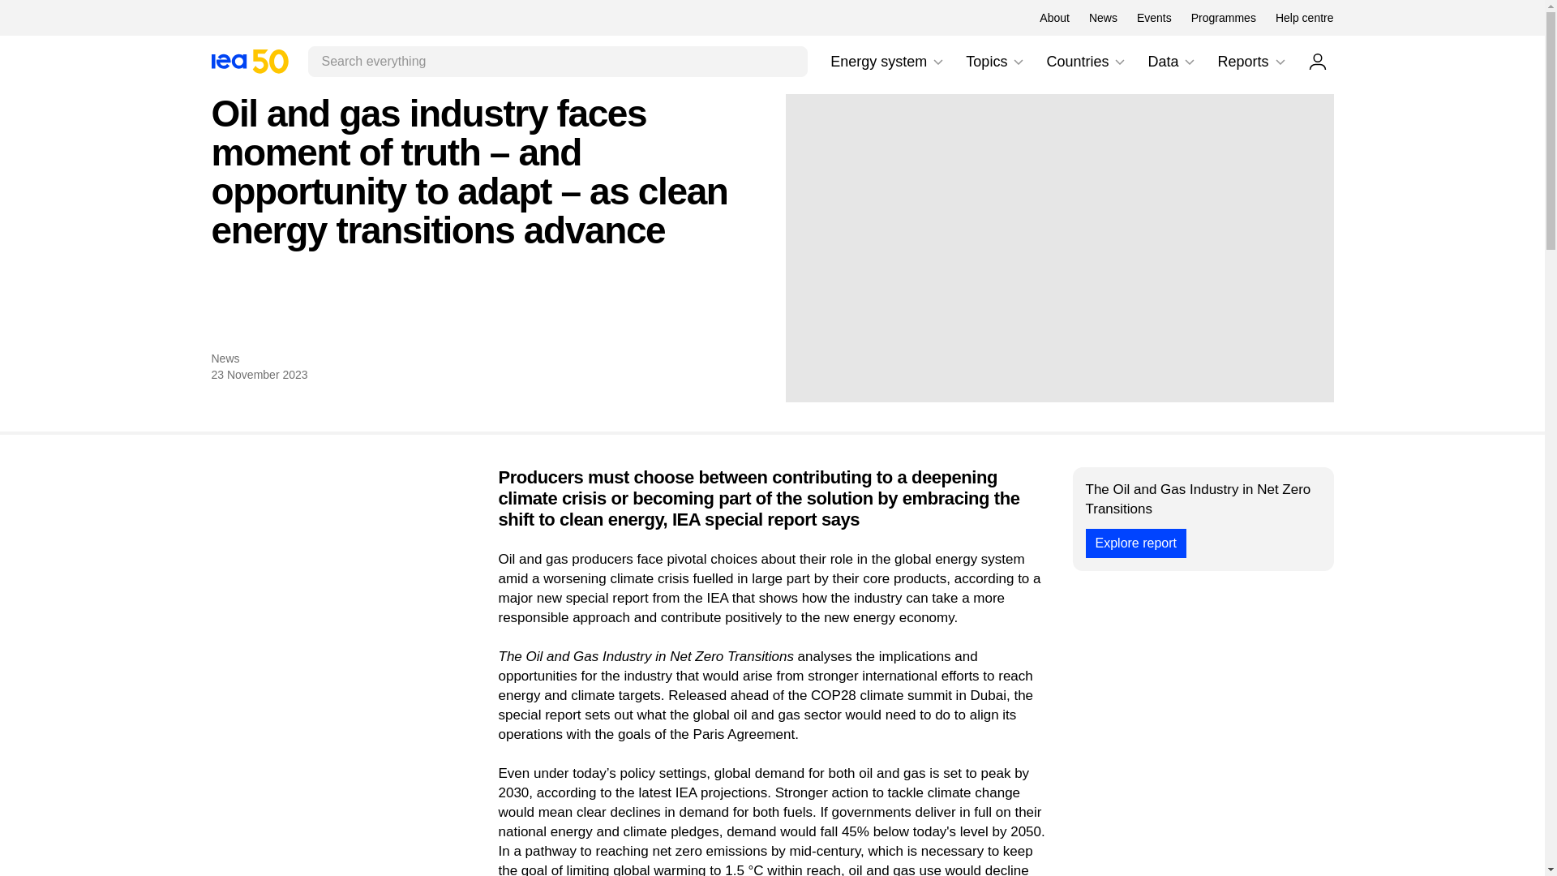  I want to click on Chevron down, so click(937, 62).